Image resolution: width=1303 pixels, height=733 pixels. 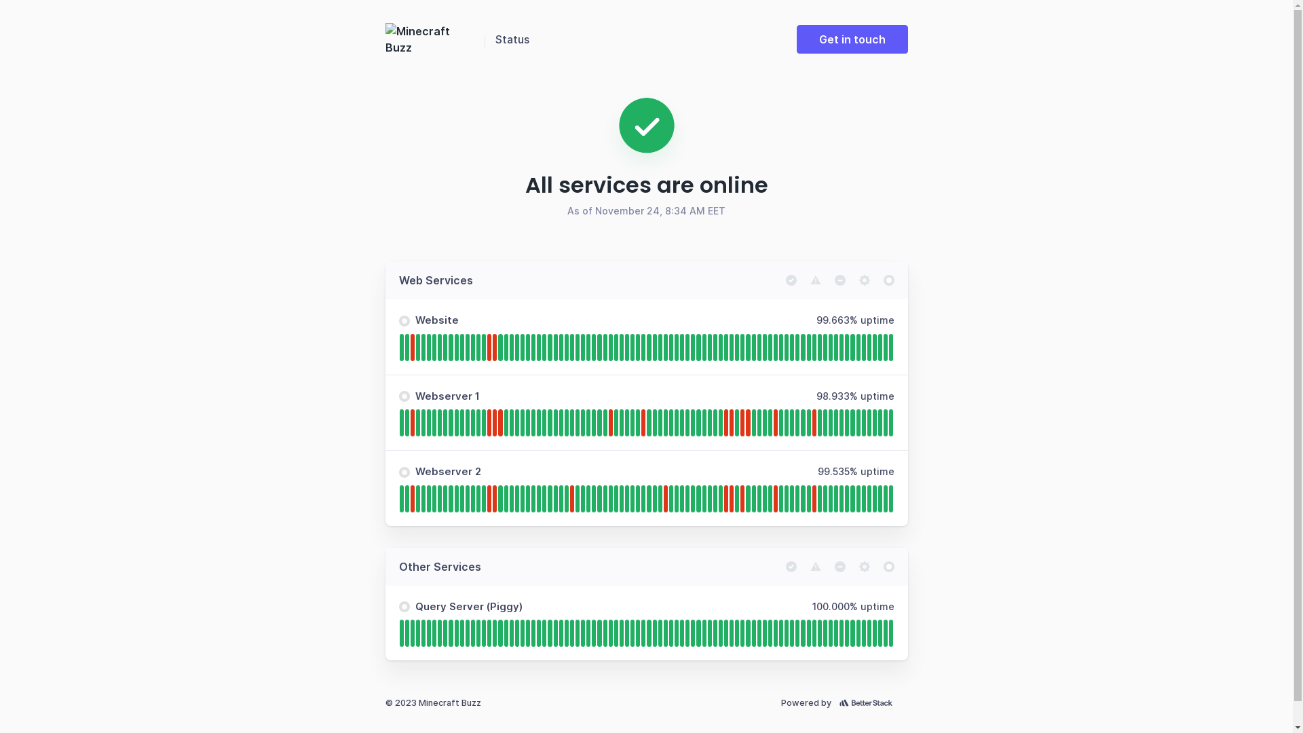 What do you see at coordinates (512, 39) in the screenshot?
I see `Status` at bounding box center [512, 39].